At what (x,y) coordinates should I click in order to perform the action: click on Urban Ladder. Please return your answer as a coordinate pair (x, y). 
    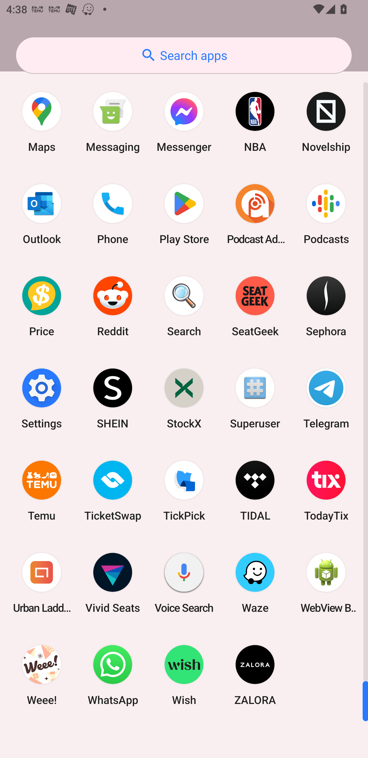
    Looking at the image, I should click on (42, 583).